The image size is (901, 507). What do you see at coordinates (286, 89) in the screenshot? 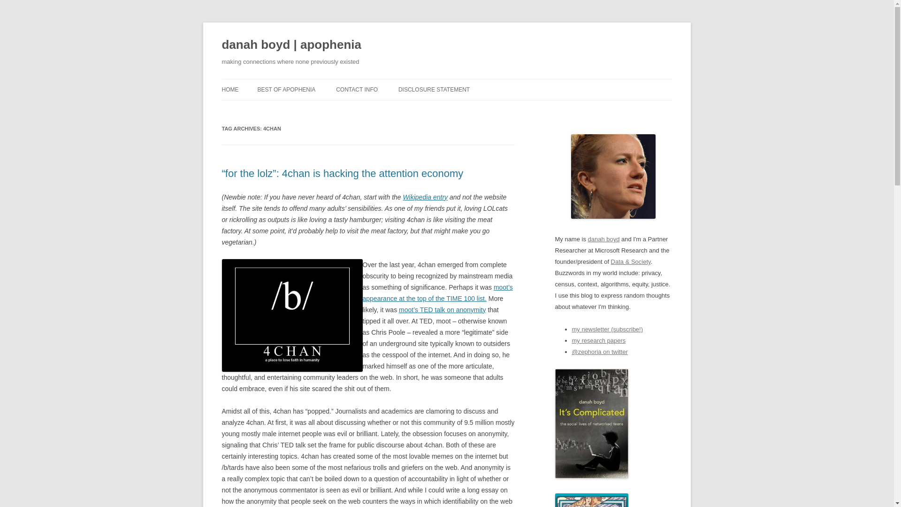
I see `BEST OF APOPHENIA` at bounding box center [286, 89].